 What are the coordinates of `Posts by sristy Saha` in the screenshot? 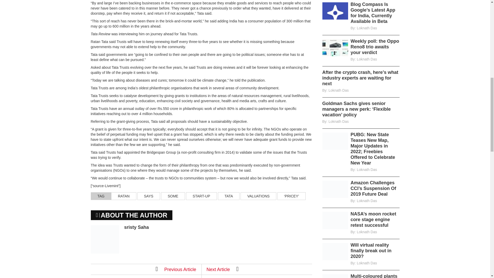 It's located at (136, 227).